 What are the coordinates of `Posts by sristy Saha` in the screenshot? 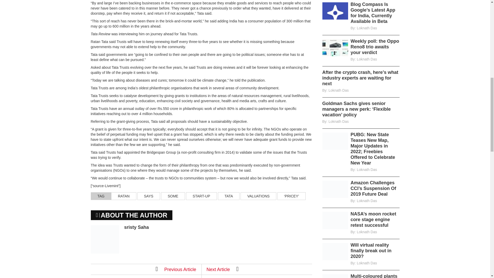 It's located at (136, 227).